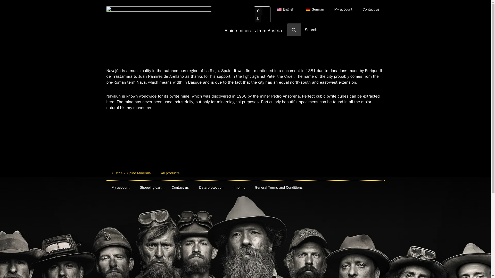 This screenshot has height=278, width=495. What do you see at coordinates (180, 188) in the screenshot?
I see `Contact us` at bounding box center [180, 188].